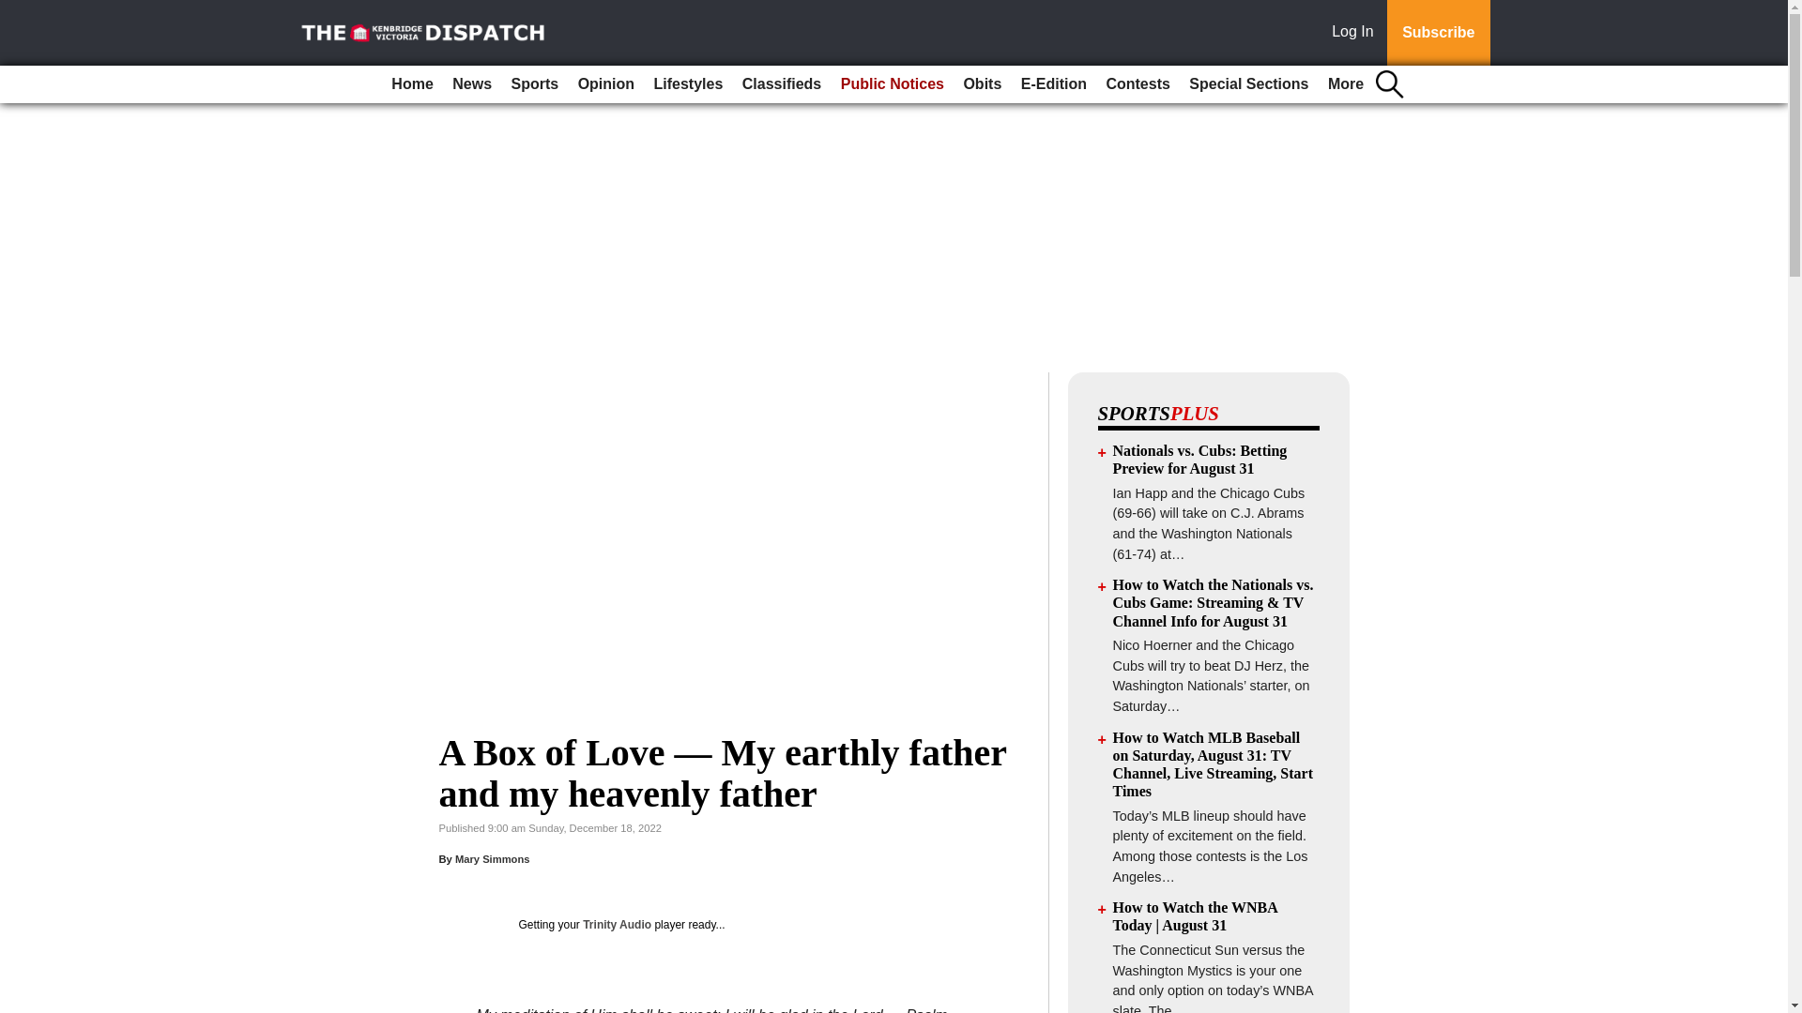  What do you see at coordinates (17, 11) in the screenshot?
I see `Go` at bounding box center [17, 11].